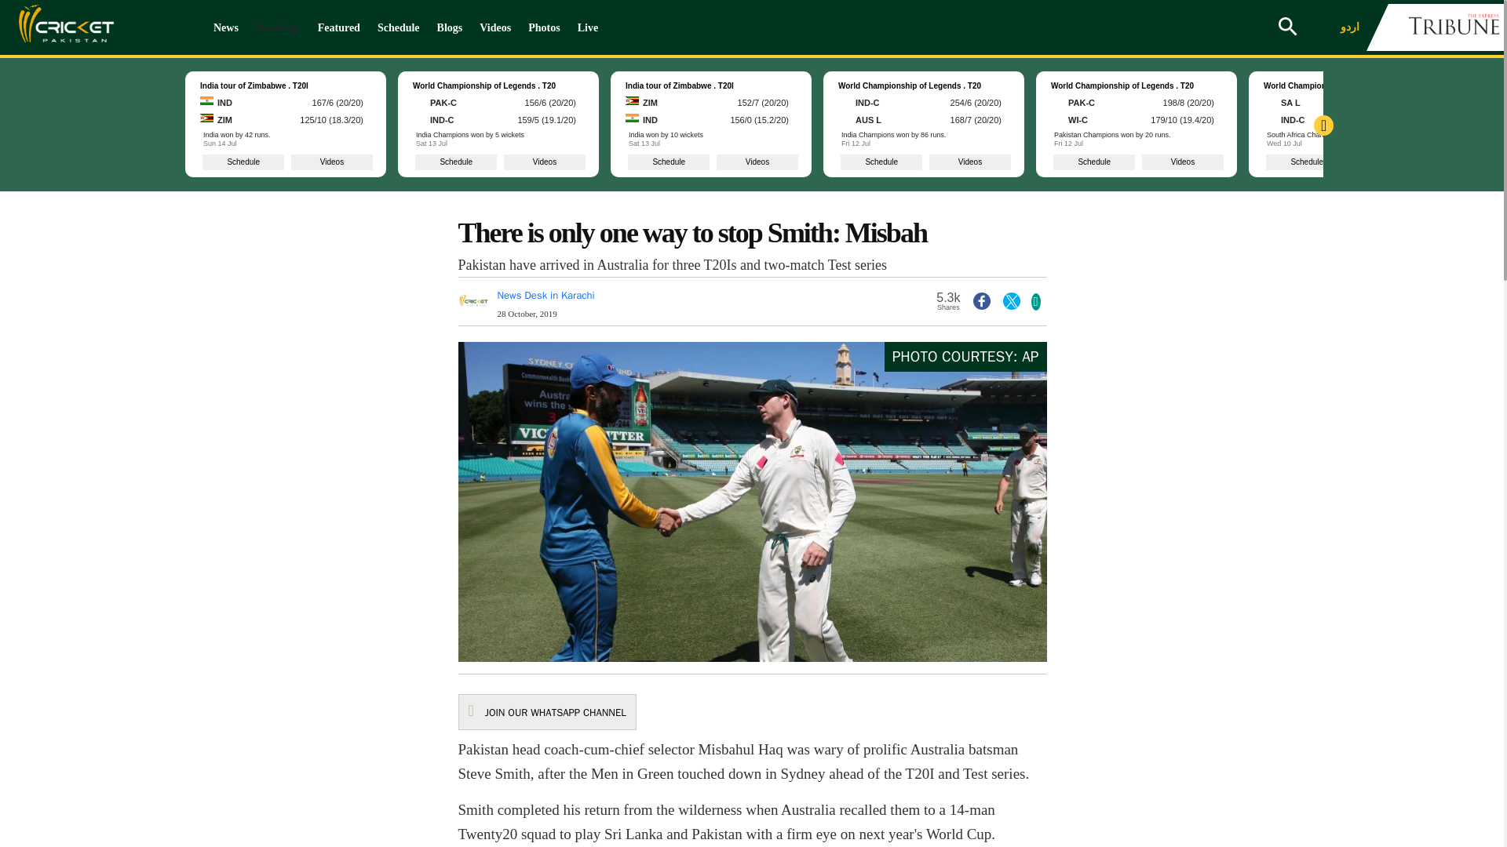 Image resolution: width=1507 pixels, height=847 pixels. What do you see at coordinates (494, 27) in the screenshot?
I see `Videos` at bounding box center [494, 27].